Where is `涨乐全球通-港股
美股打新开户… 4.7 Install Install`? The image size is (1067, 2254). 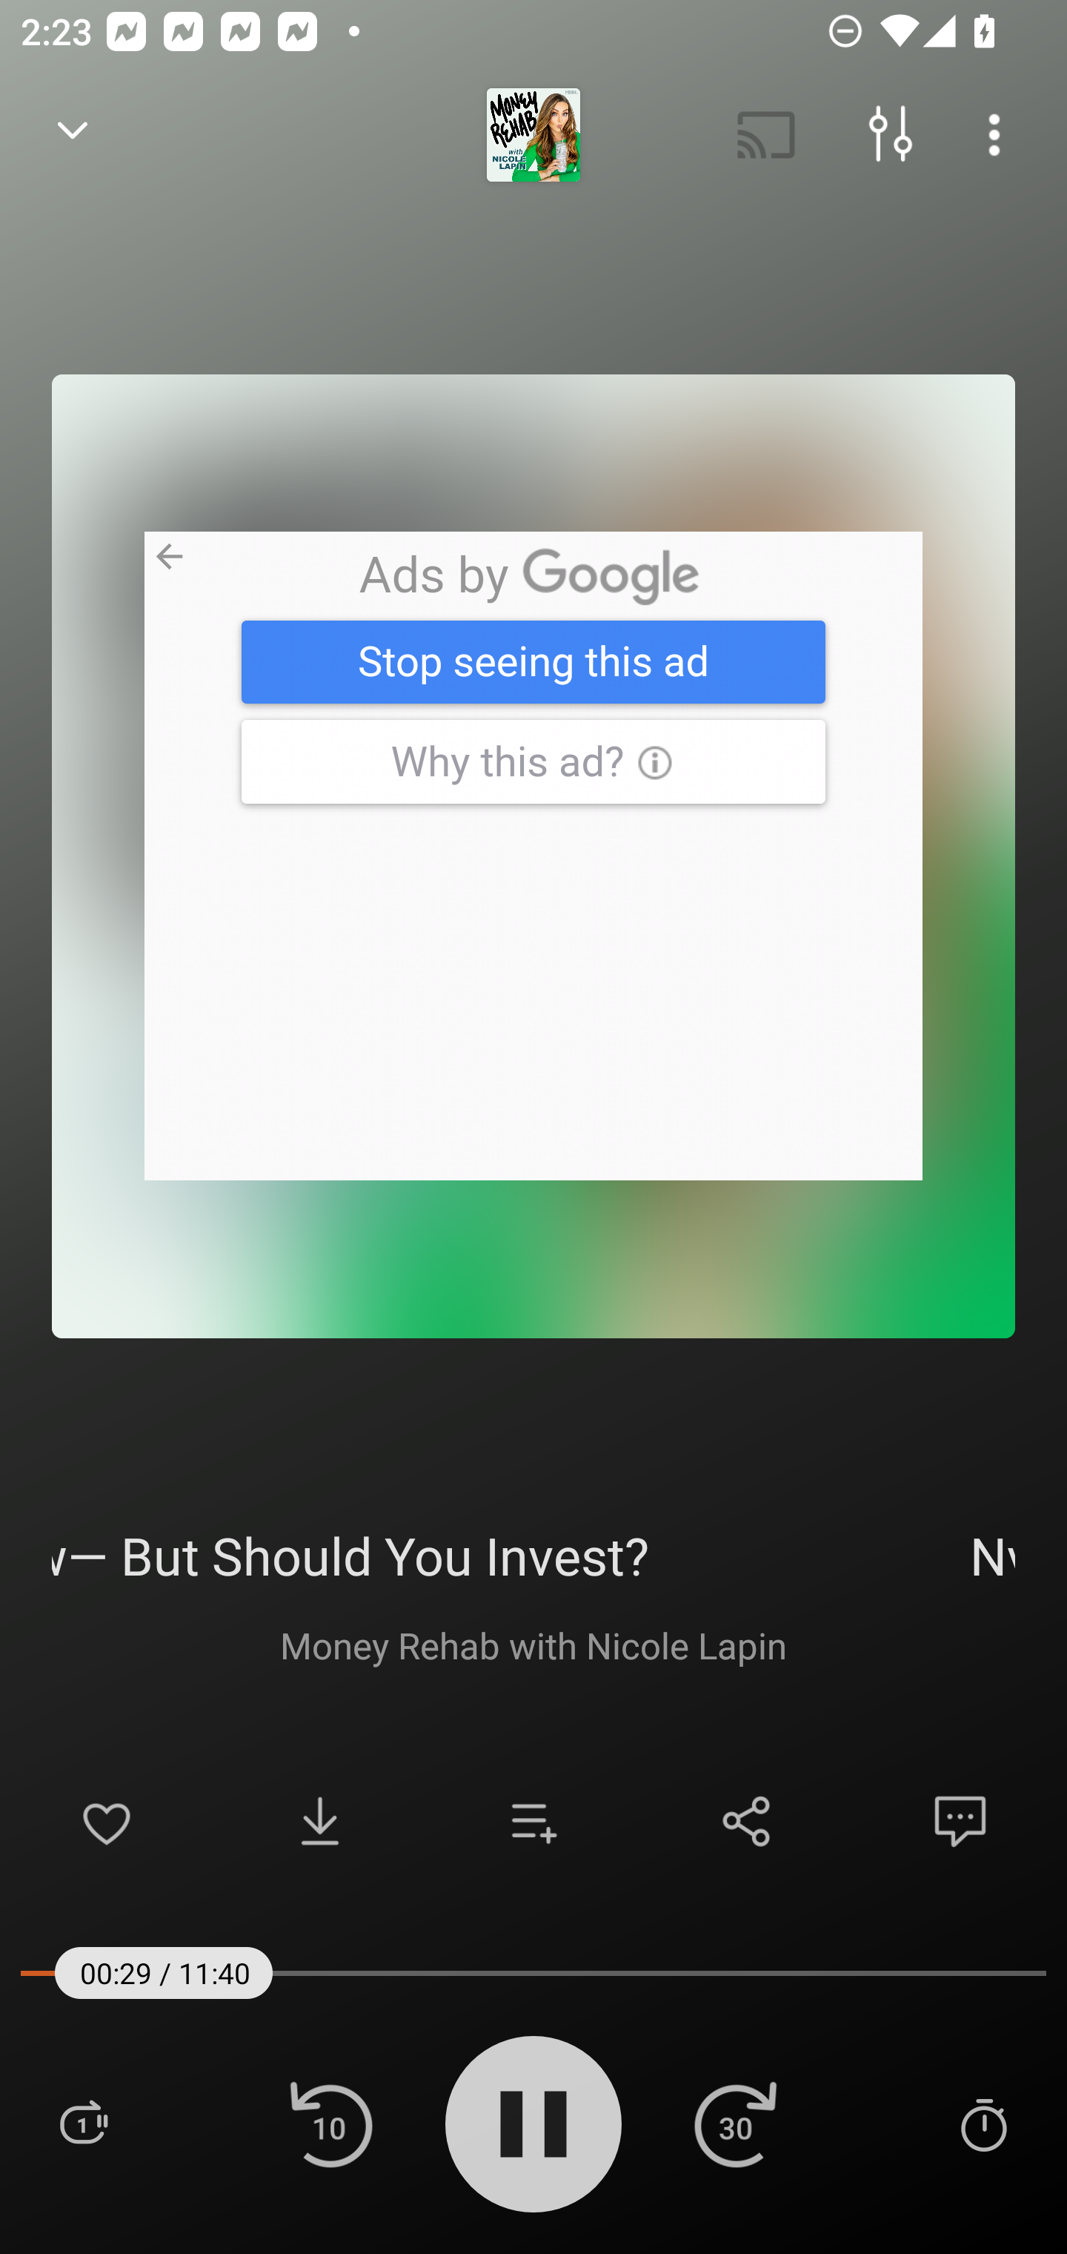 涨乐全球通-港股
美股打新开户… 4.7 Install Install is located at coordinates (533, 856).